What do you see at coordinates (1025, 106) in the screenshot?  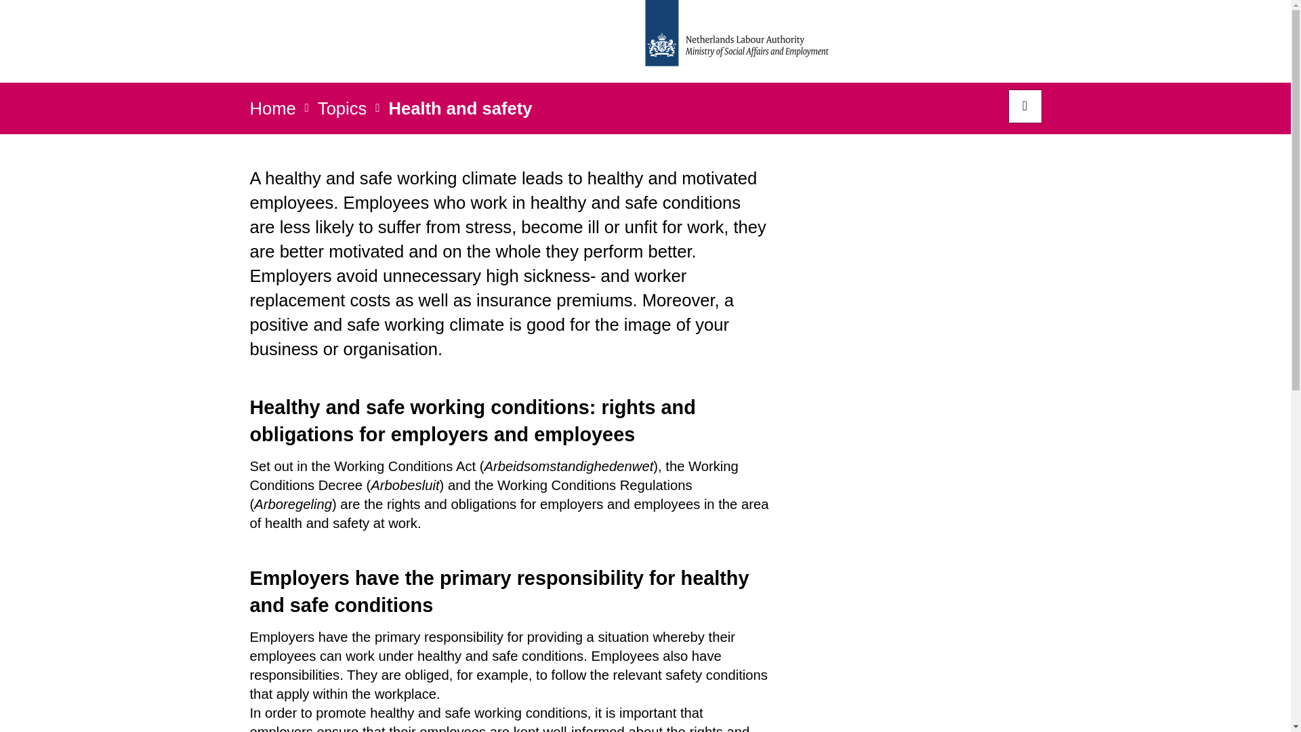 I see `Start search` at bounding box center [1025, 106].